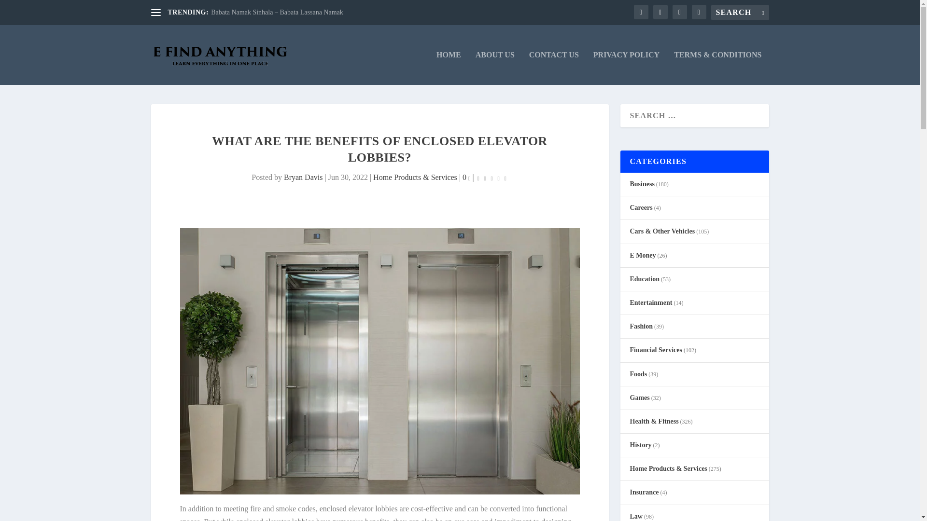 The height and width of the screenshot is (521, 927). Describe the element at coordinates (740, 13) in the screenshot. I see `Search for:` at that location.